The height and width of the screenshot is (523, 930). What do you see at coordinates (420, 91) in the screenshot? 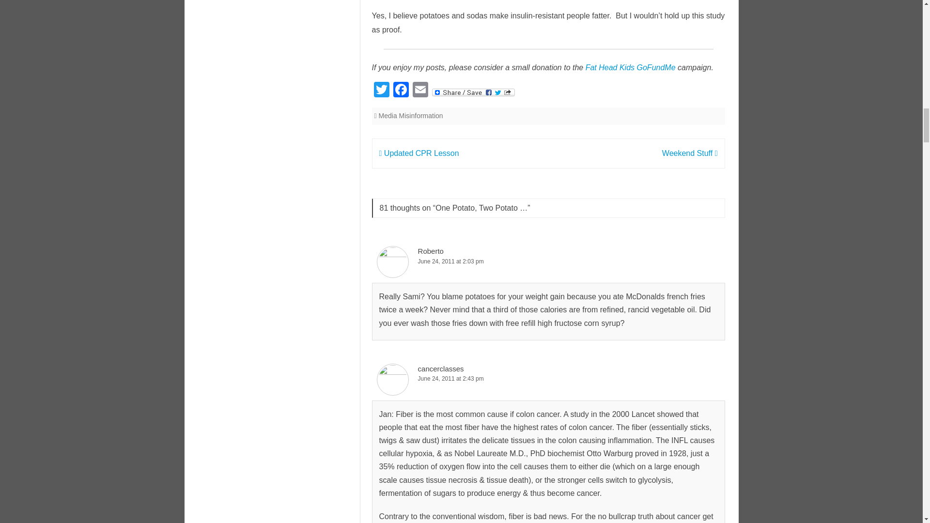
I see `Email` at bounding box center [420, 91].